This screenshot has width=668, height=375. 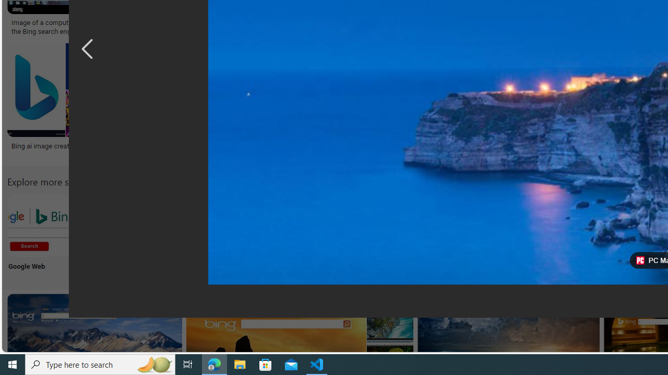 What do you see at coordinates (640, 260) in the screenshot?
I see `favicon` at bounding box center [640, 260].